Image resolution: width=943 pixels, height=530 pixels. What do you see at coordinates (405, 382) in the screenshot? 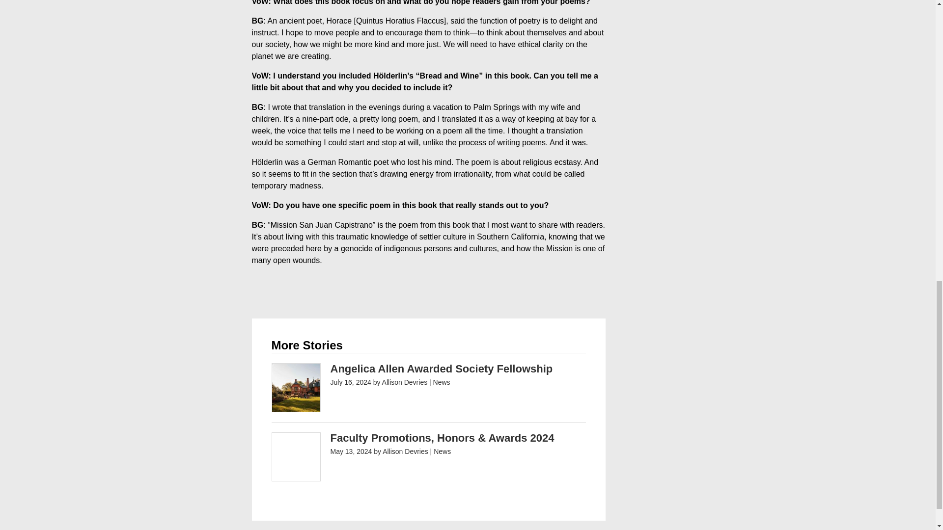
I see `Posts by Allison Devries` at bounding box center [405, 382].